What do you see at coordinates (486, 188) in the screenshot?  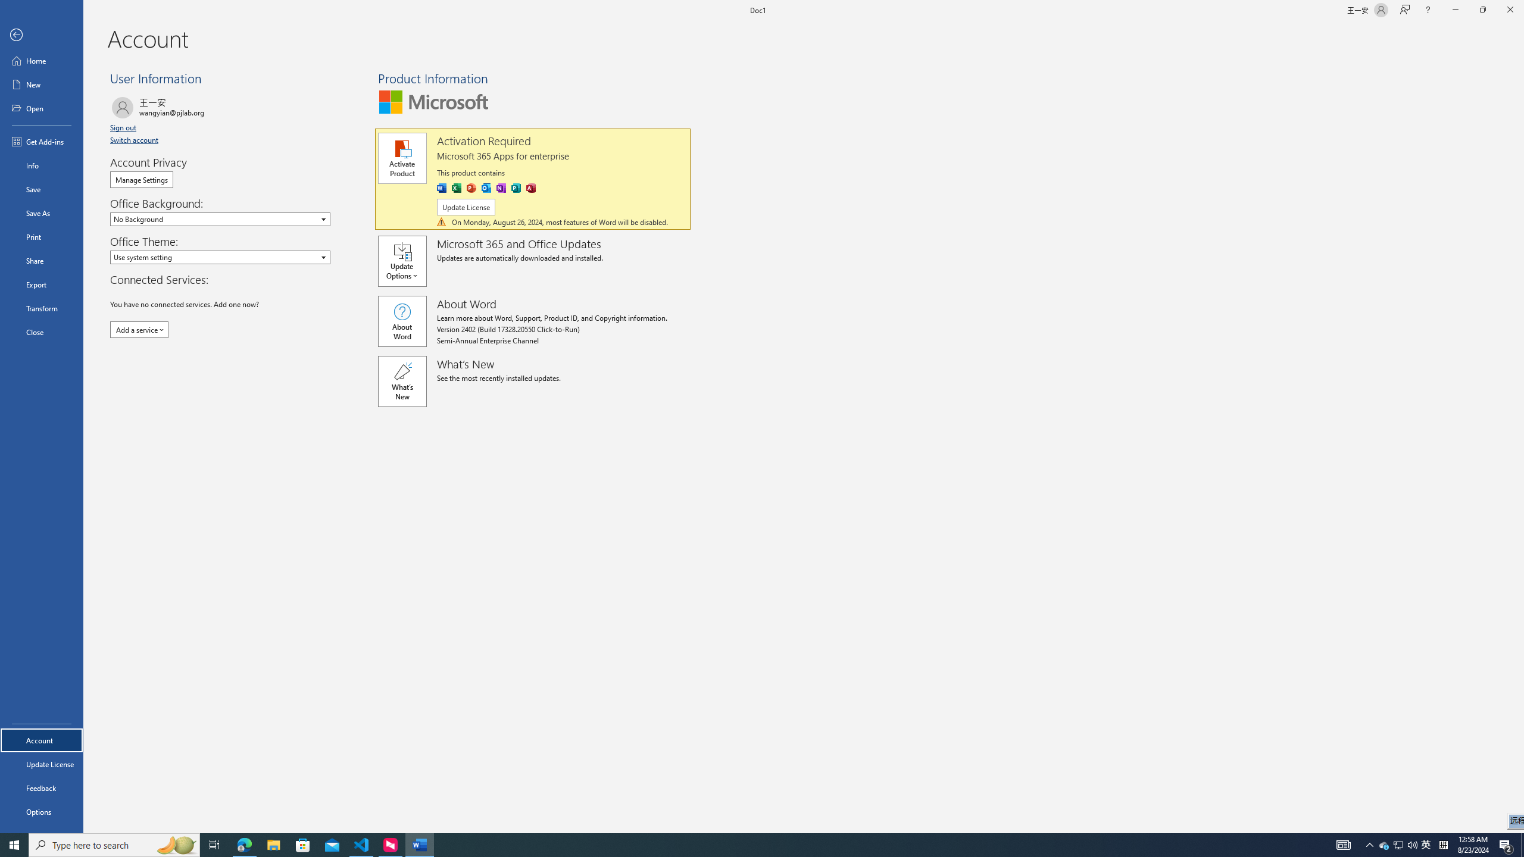 I see `Outlook` at bounding box center [486, 188].